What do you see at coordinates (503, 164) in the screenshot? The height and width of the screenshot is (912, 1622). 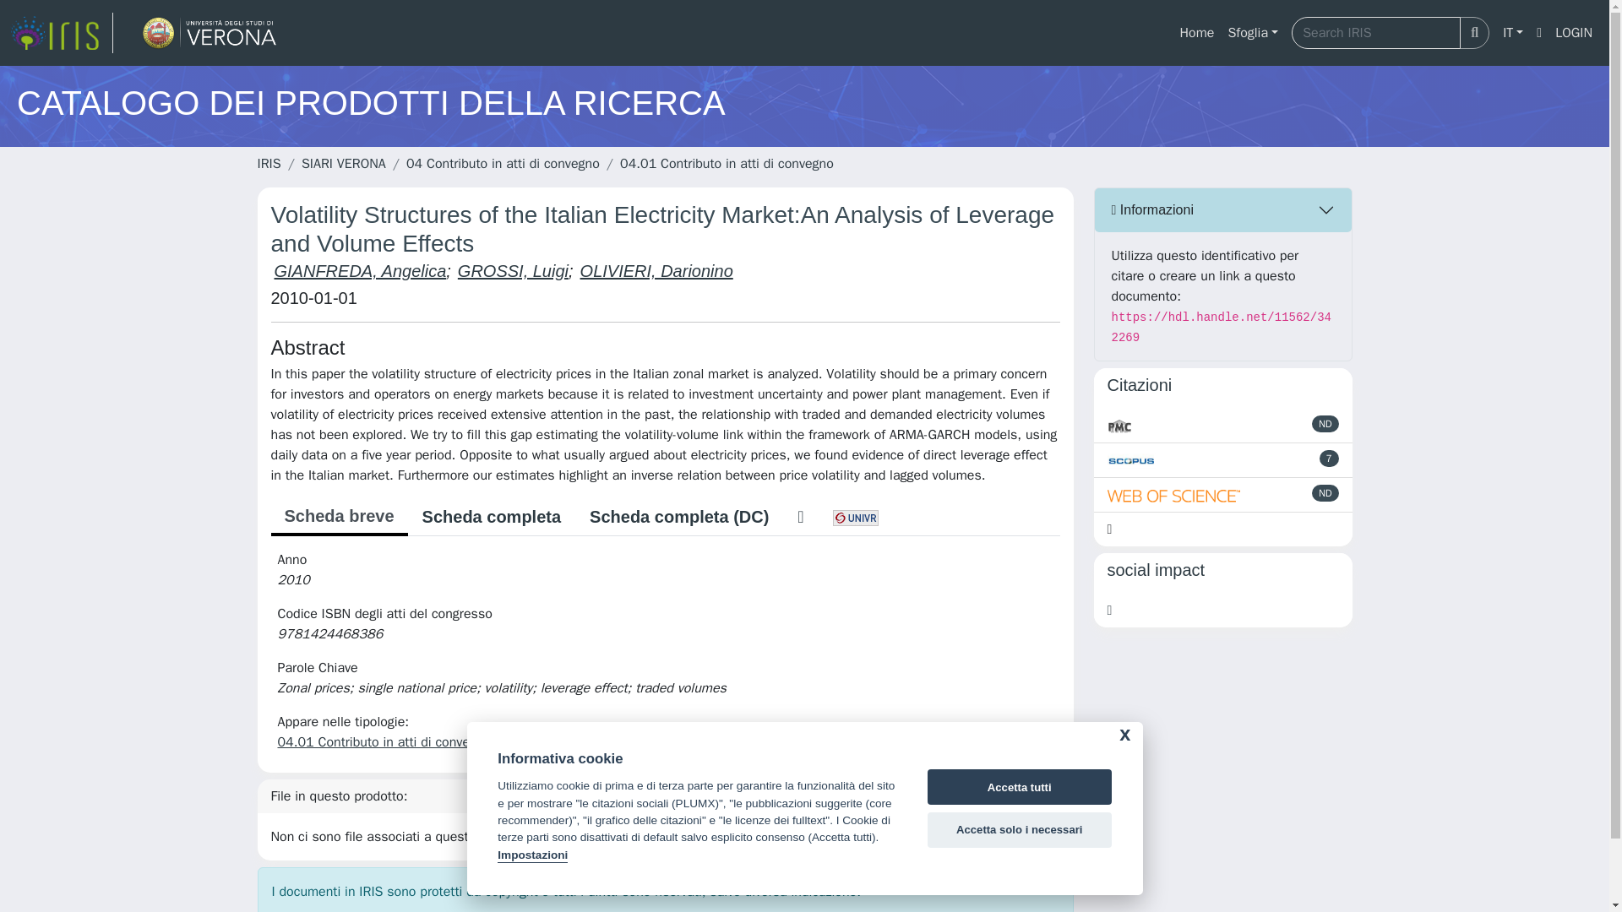 I see `04 Contributo in atti di convegno` at bounding box center [503, 164].